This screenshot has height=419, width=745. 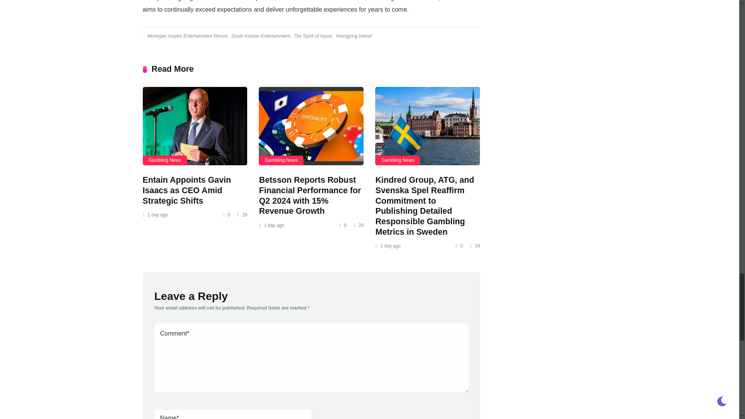 I want to click on Entain Appoints Gavin Isaacs as CEO Amid Strategic Shifts, so click(x=195, y=126).